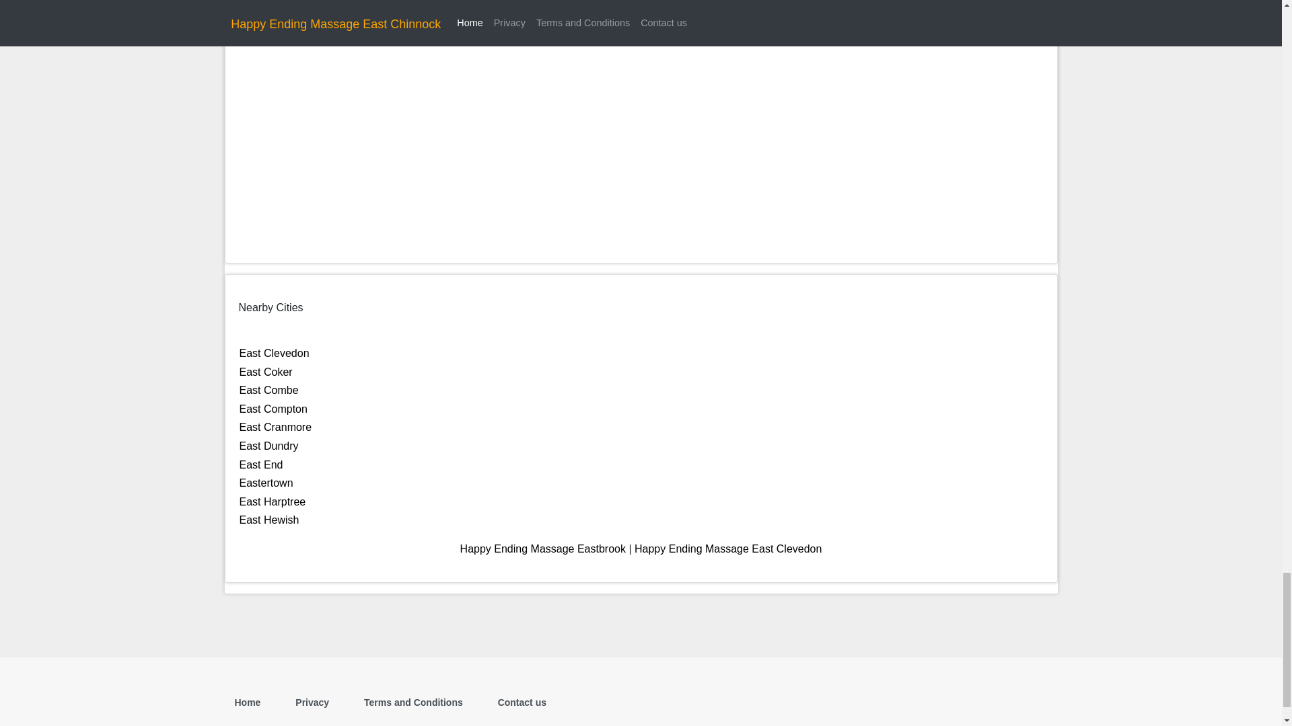 Image resolution: width=1292 pixels, height=726 pixels. What do you see at coordinates (269, 519) in the screenshot?
I see `East Hewish` at bounding box center [269, 519].